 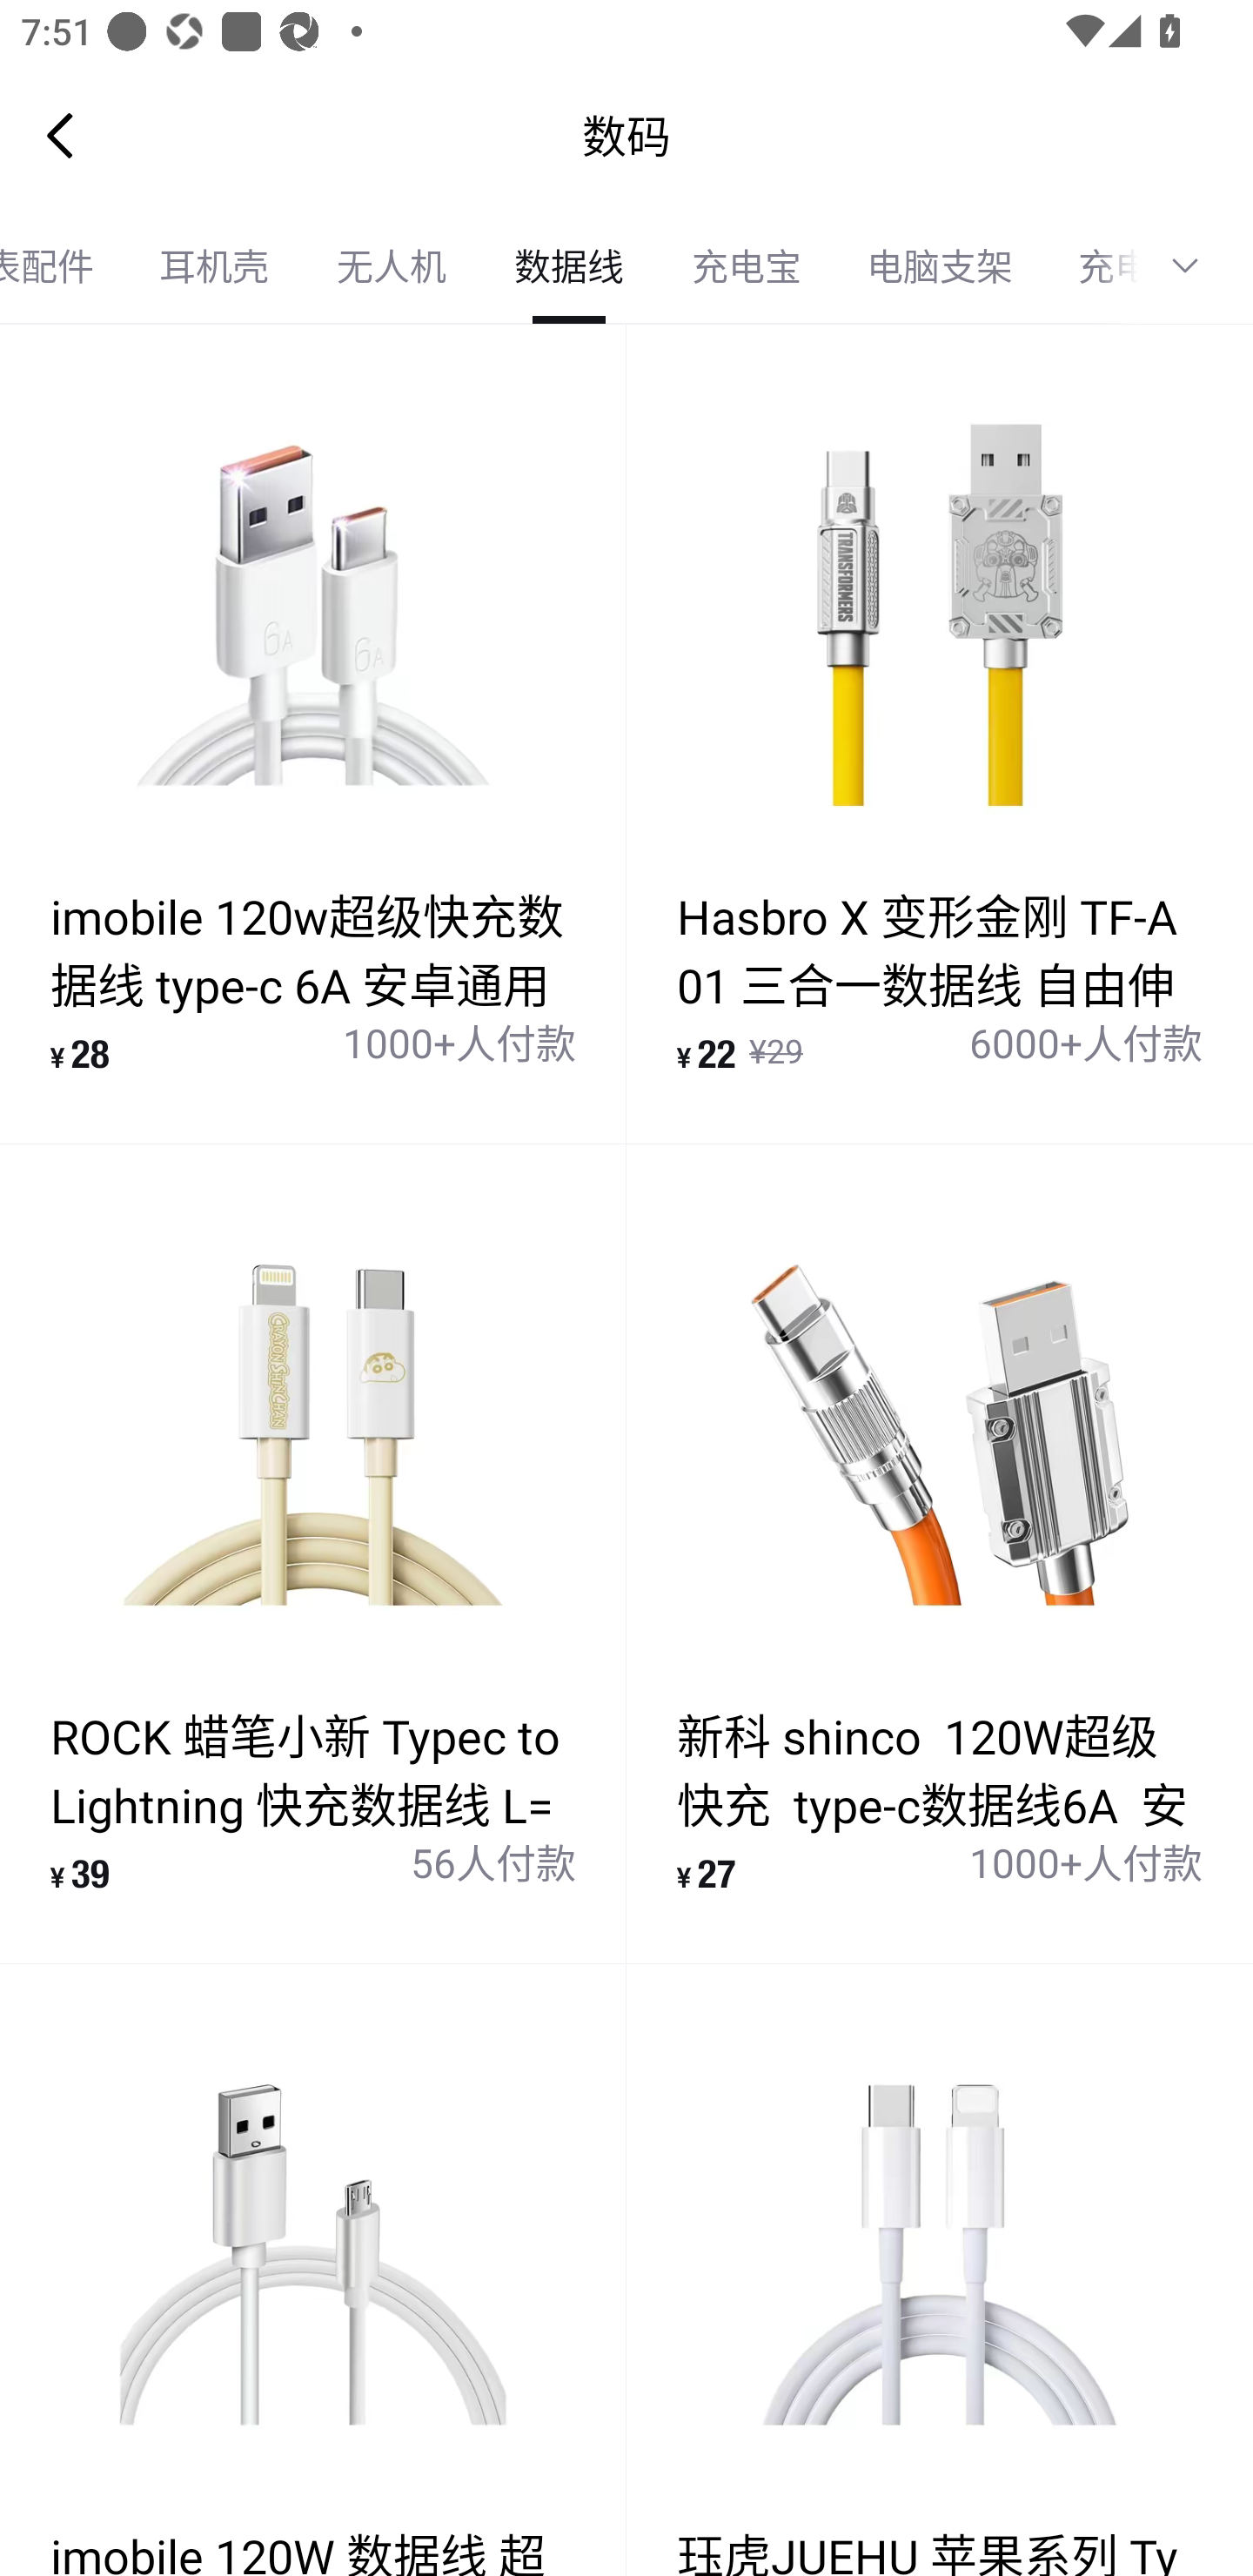 What do you see at coordinates (60, 135) in the screenshot?
I see `Navigate up` at bounding box center [60, 135].